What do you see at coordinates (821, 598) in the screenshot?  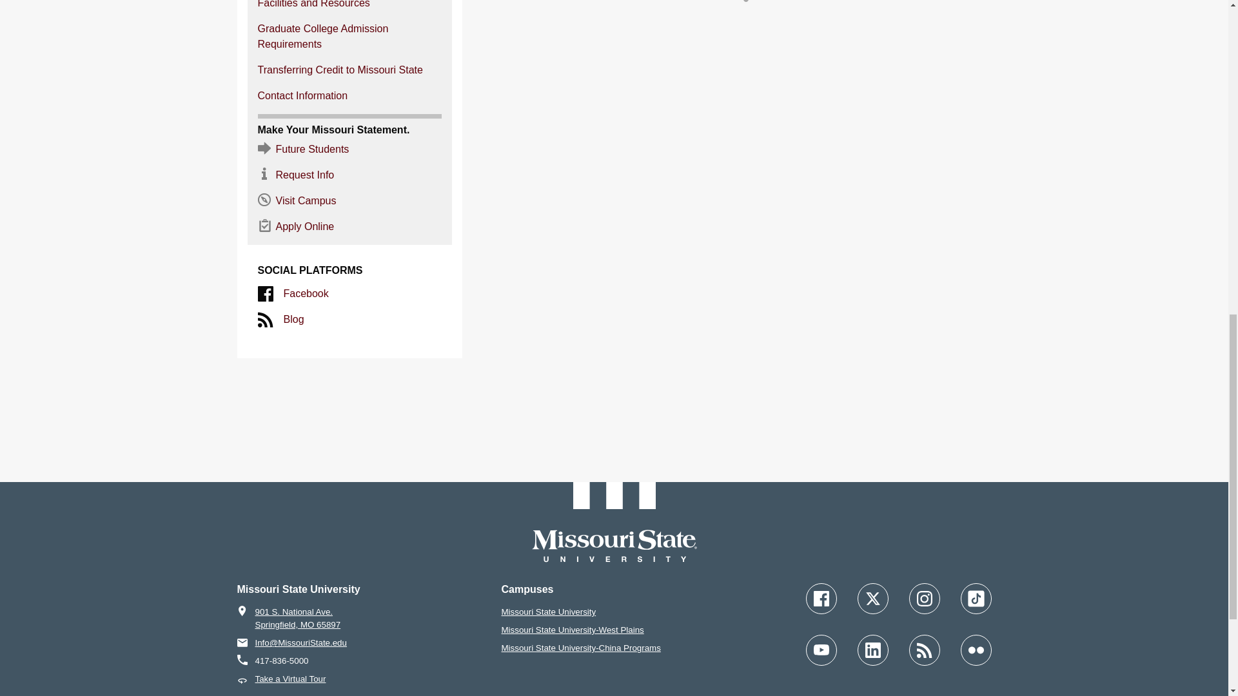 I see `Follow Missouri State on Facebook` at bounding box center [821, 598].